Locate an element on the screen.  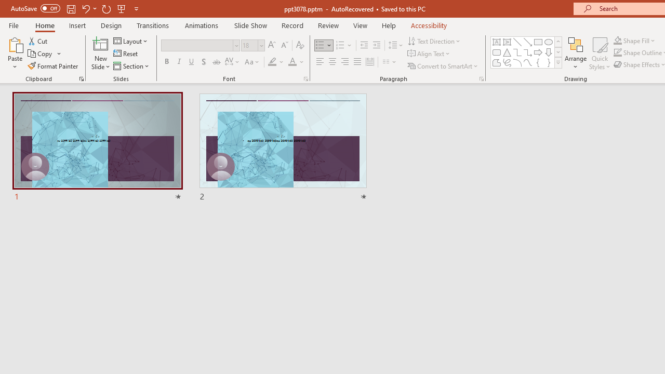
Align Left is located at coordinates (320, 62).